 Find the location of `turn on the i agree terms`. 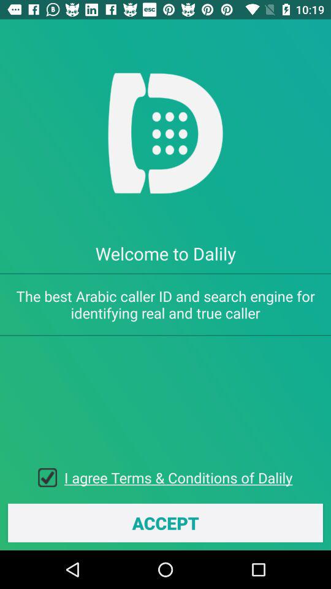

turn on the i agree terms is located at coordinates (178, 477).